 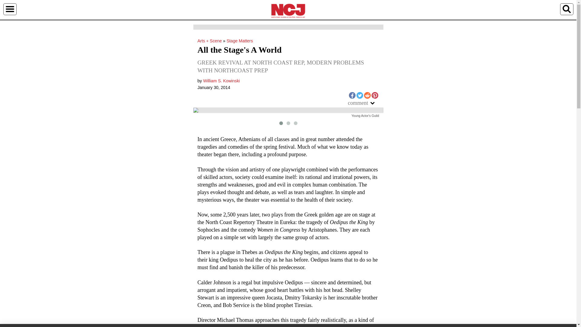 What do you see at coordinates (9, 9) in the screenshot?
I see `MENU` at bounding box center [9, 9].